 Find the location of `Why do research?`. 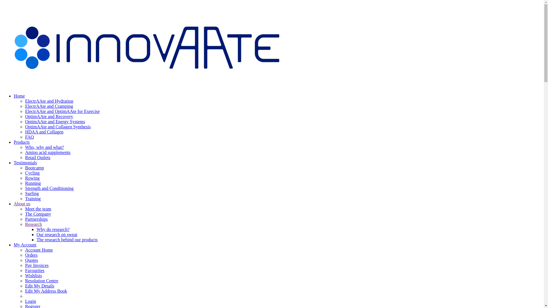

Why do research? is located at coordinates (53, 229).